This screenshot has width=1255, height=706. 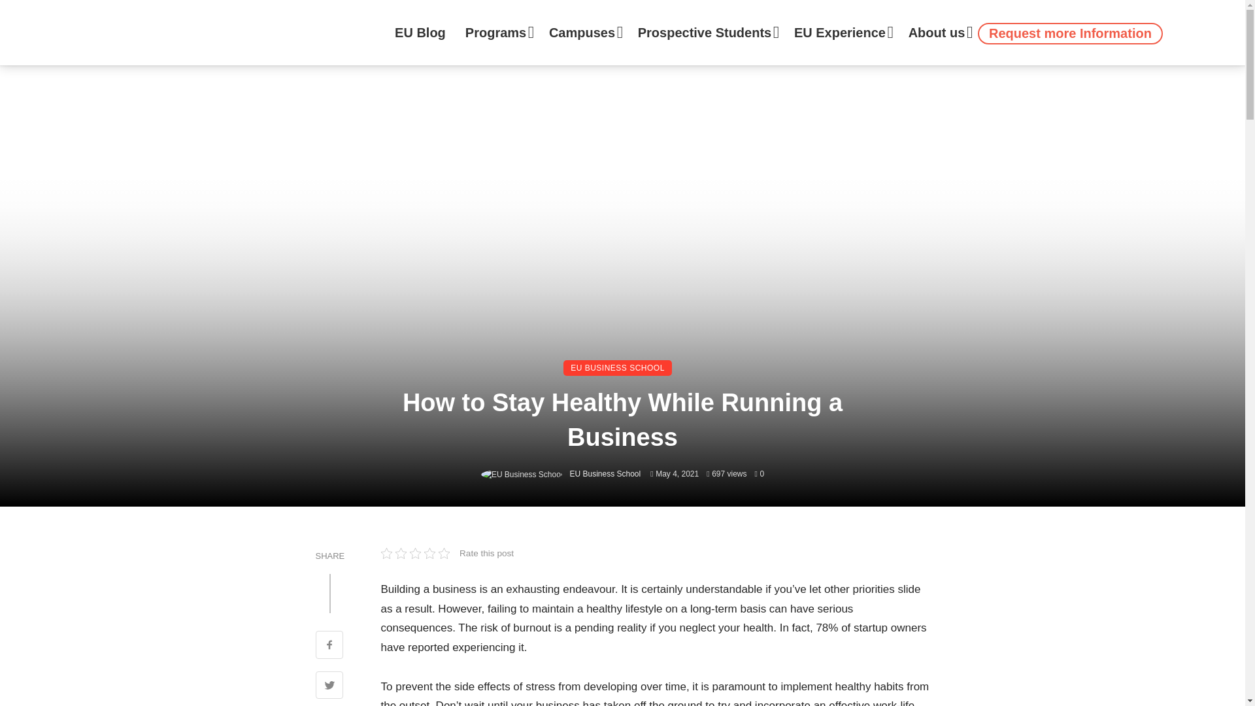 I want to click on About EU, so click(x=937, y=33).